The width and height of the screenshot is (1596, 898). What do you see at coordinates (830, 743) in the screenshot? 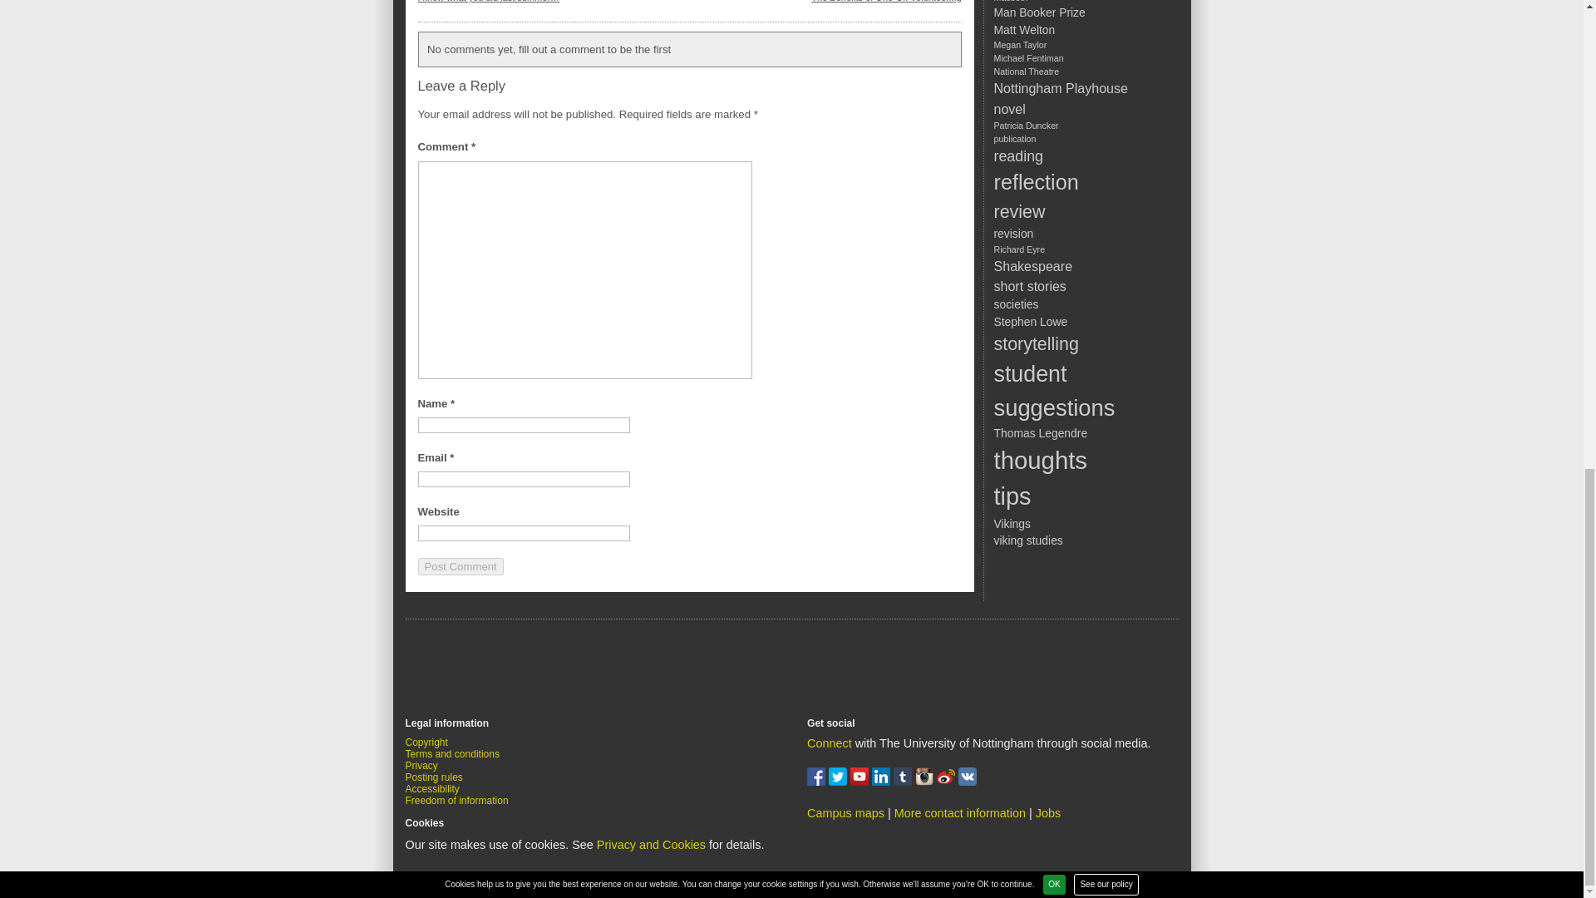
I see `Get Social with The University of Nottingham` at bounding box center [830, 743].